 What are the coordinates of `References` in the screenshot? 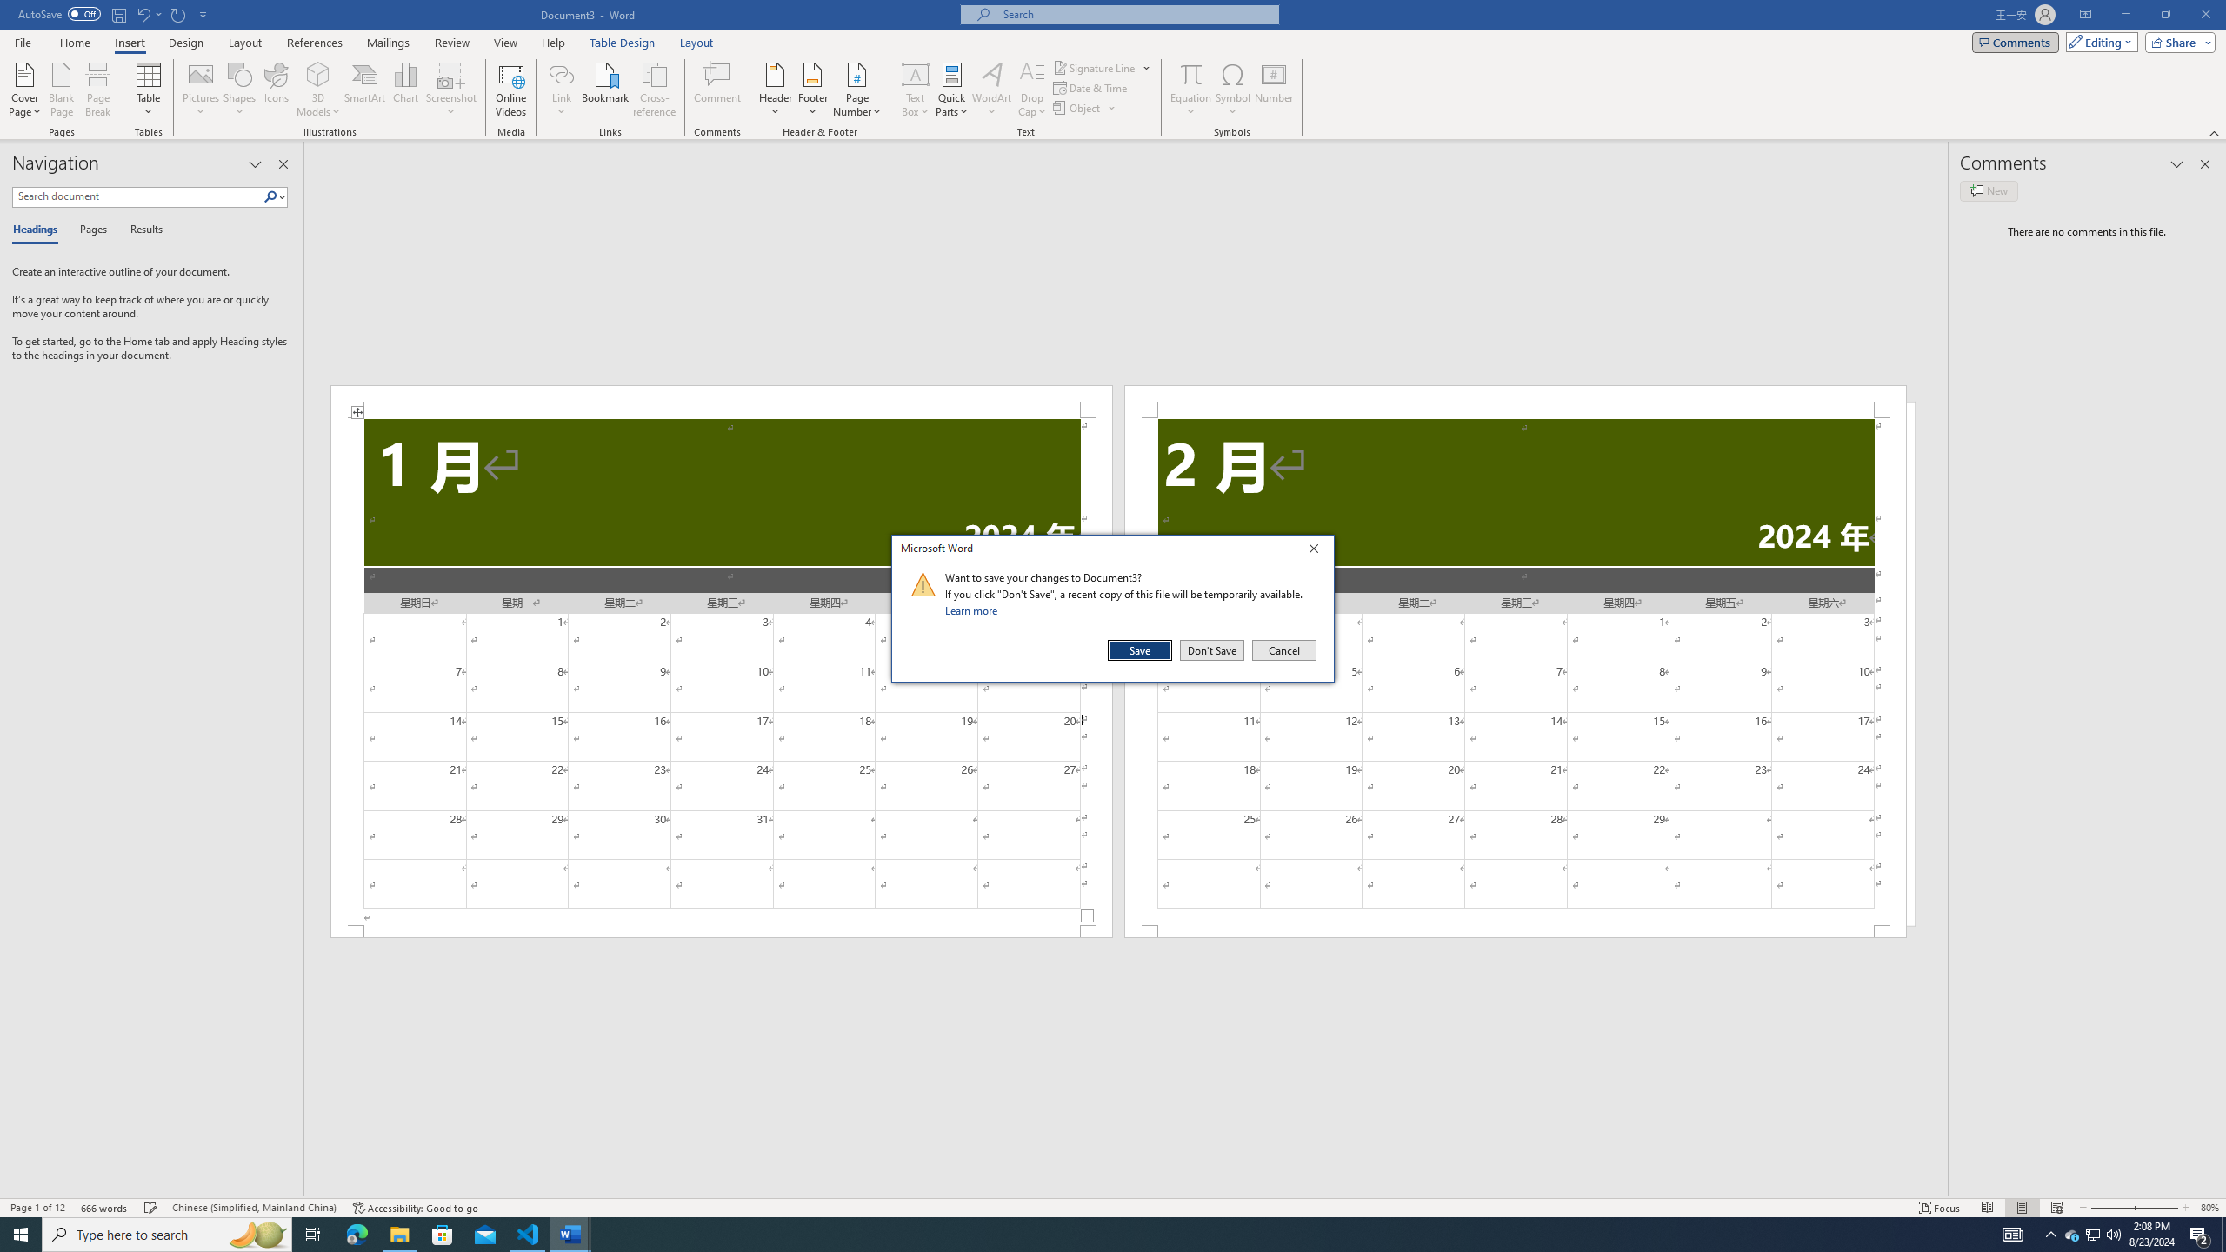 It's located at (2200, 1235).